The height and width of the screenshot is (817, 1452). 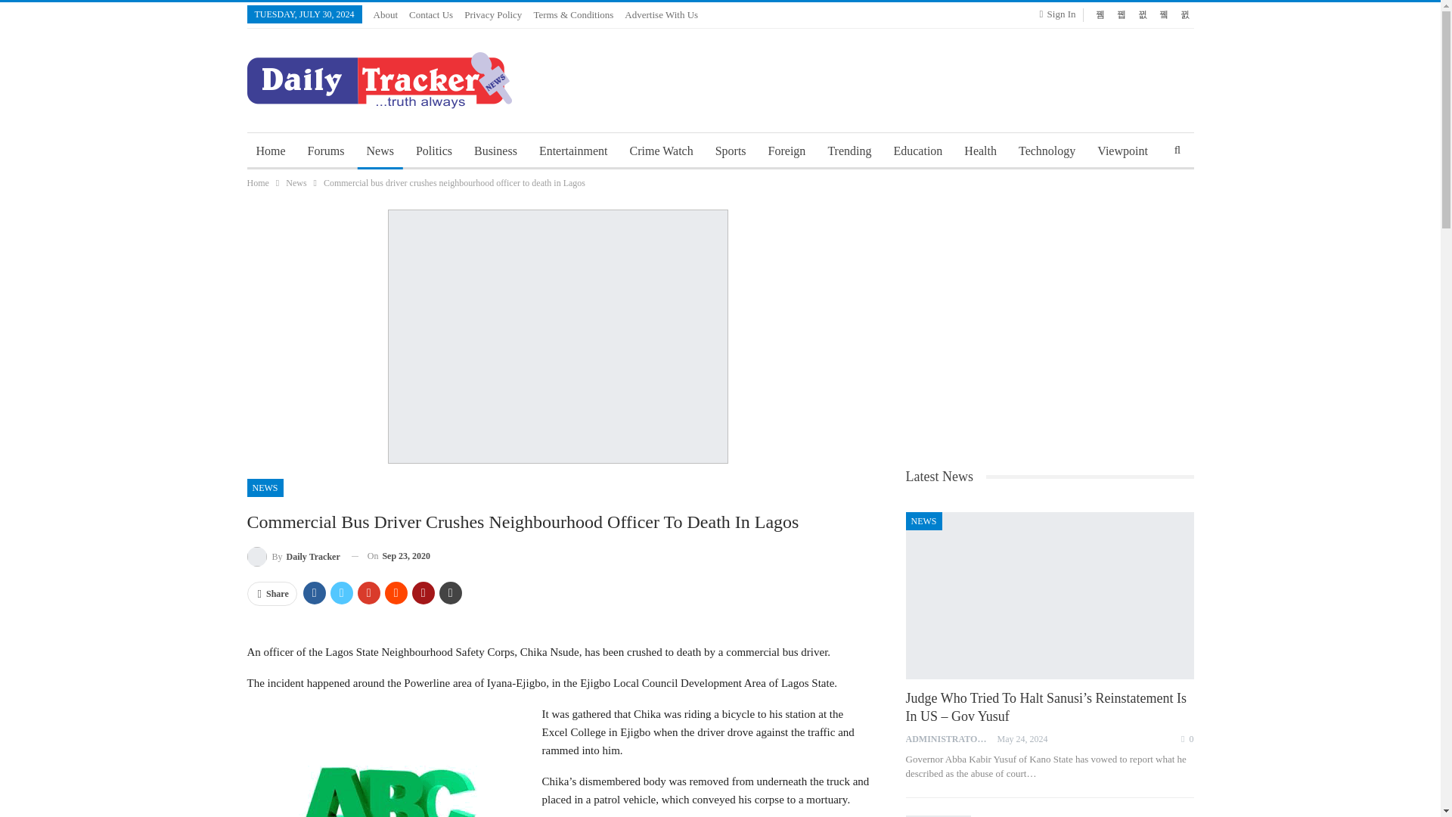 What do you see at coordinates (293, 557) in the screenshot?
I see `By Daily Tracker` at bounding box center [293, 557].